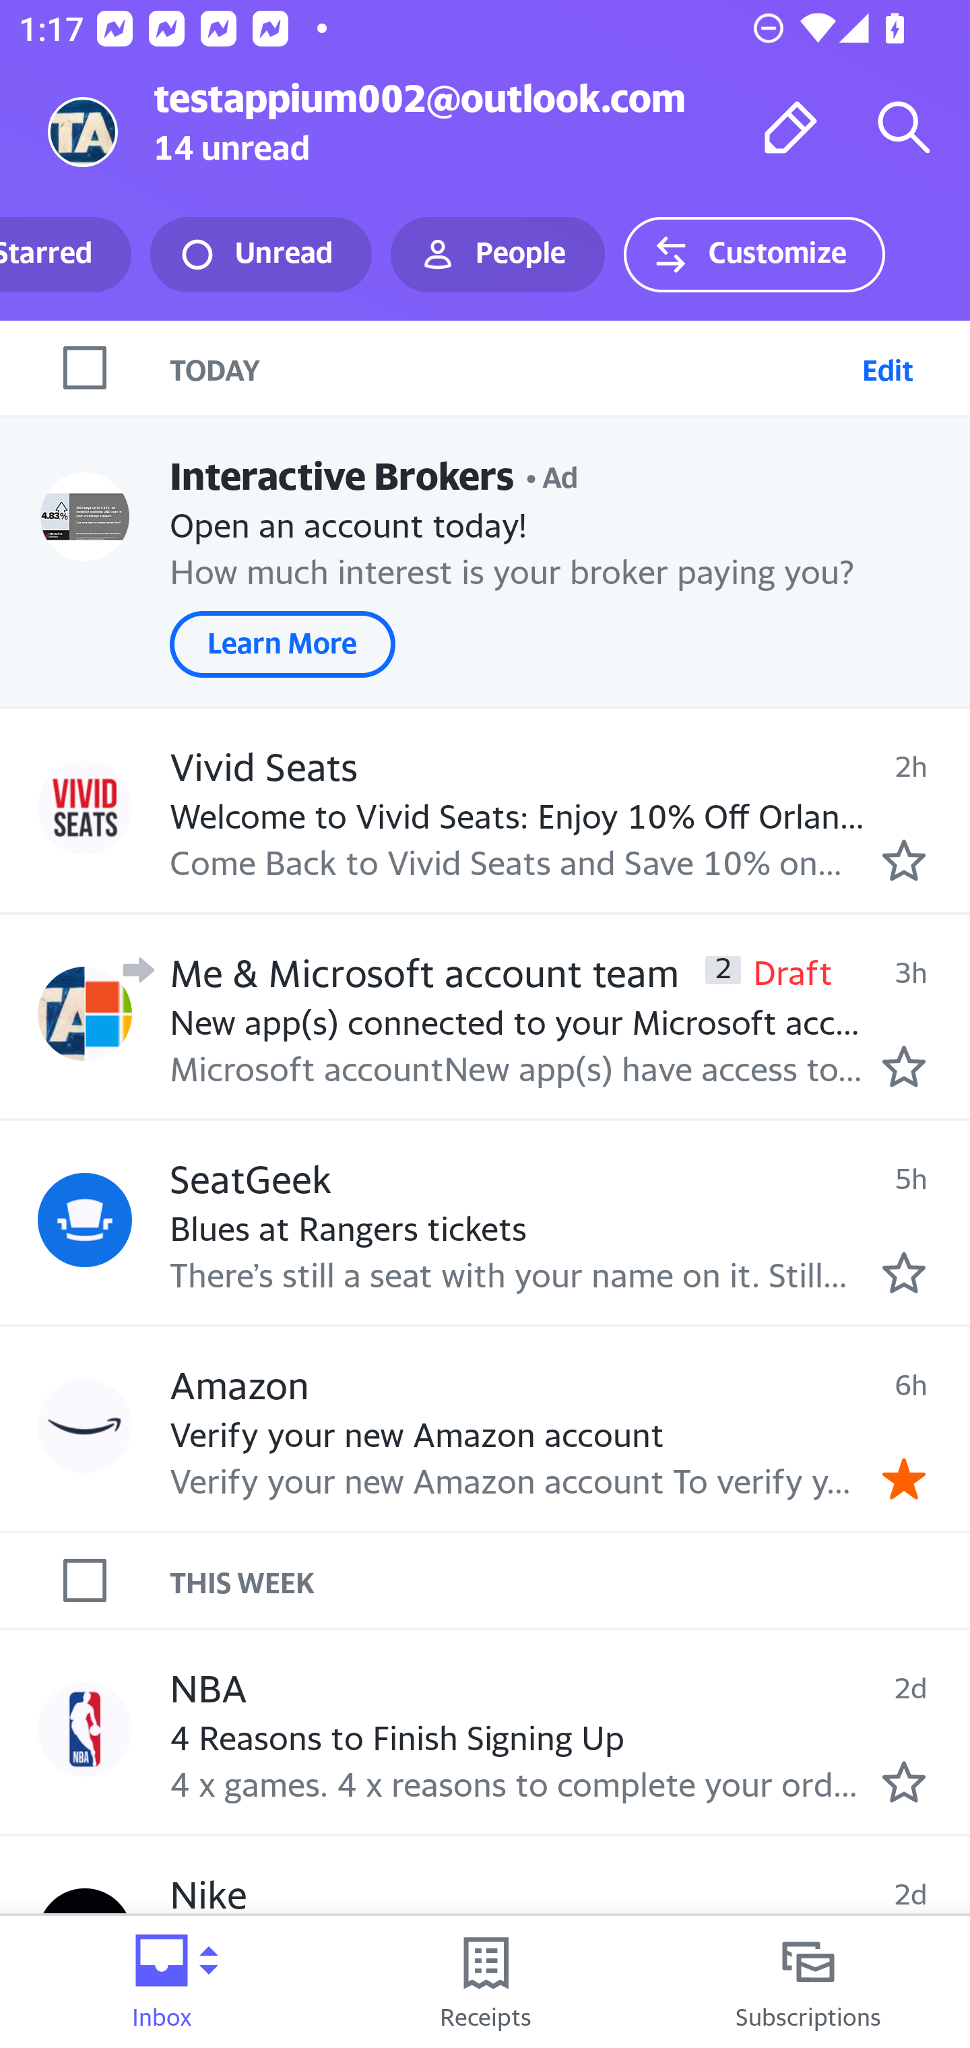 Image resolution: width=970 pixels, height=2048 pixels. What do you see at coordinates (85, 1013) in the screenshot?
I see `Profile
Me & Microsoft account team` at bounding box center [85, 1013].